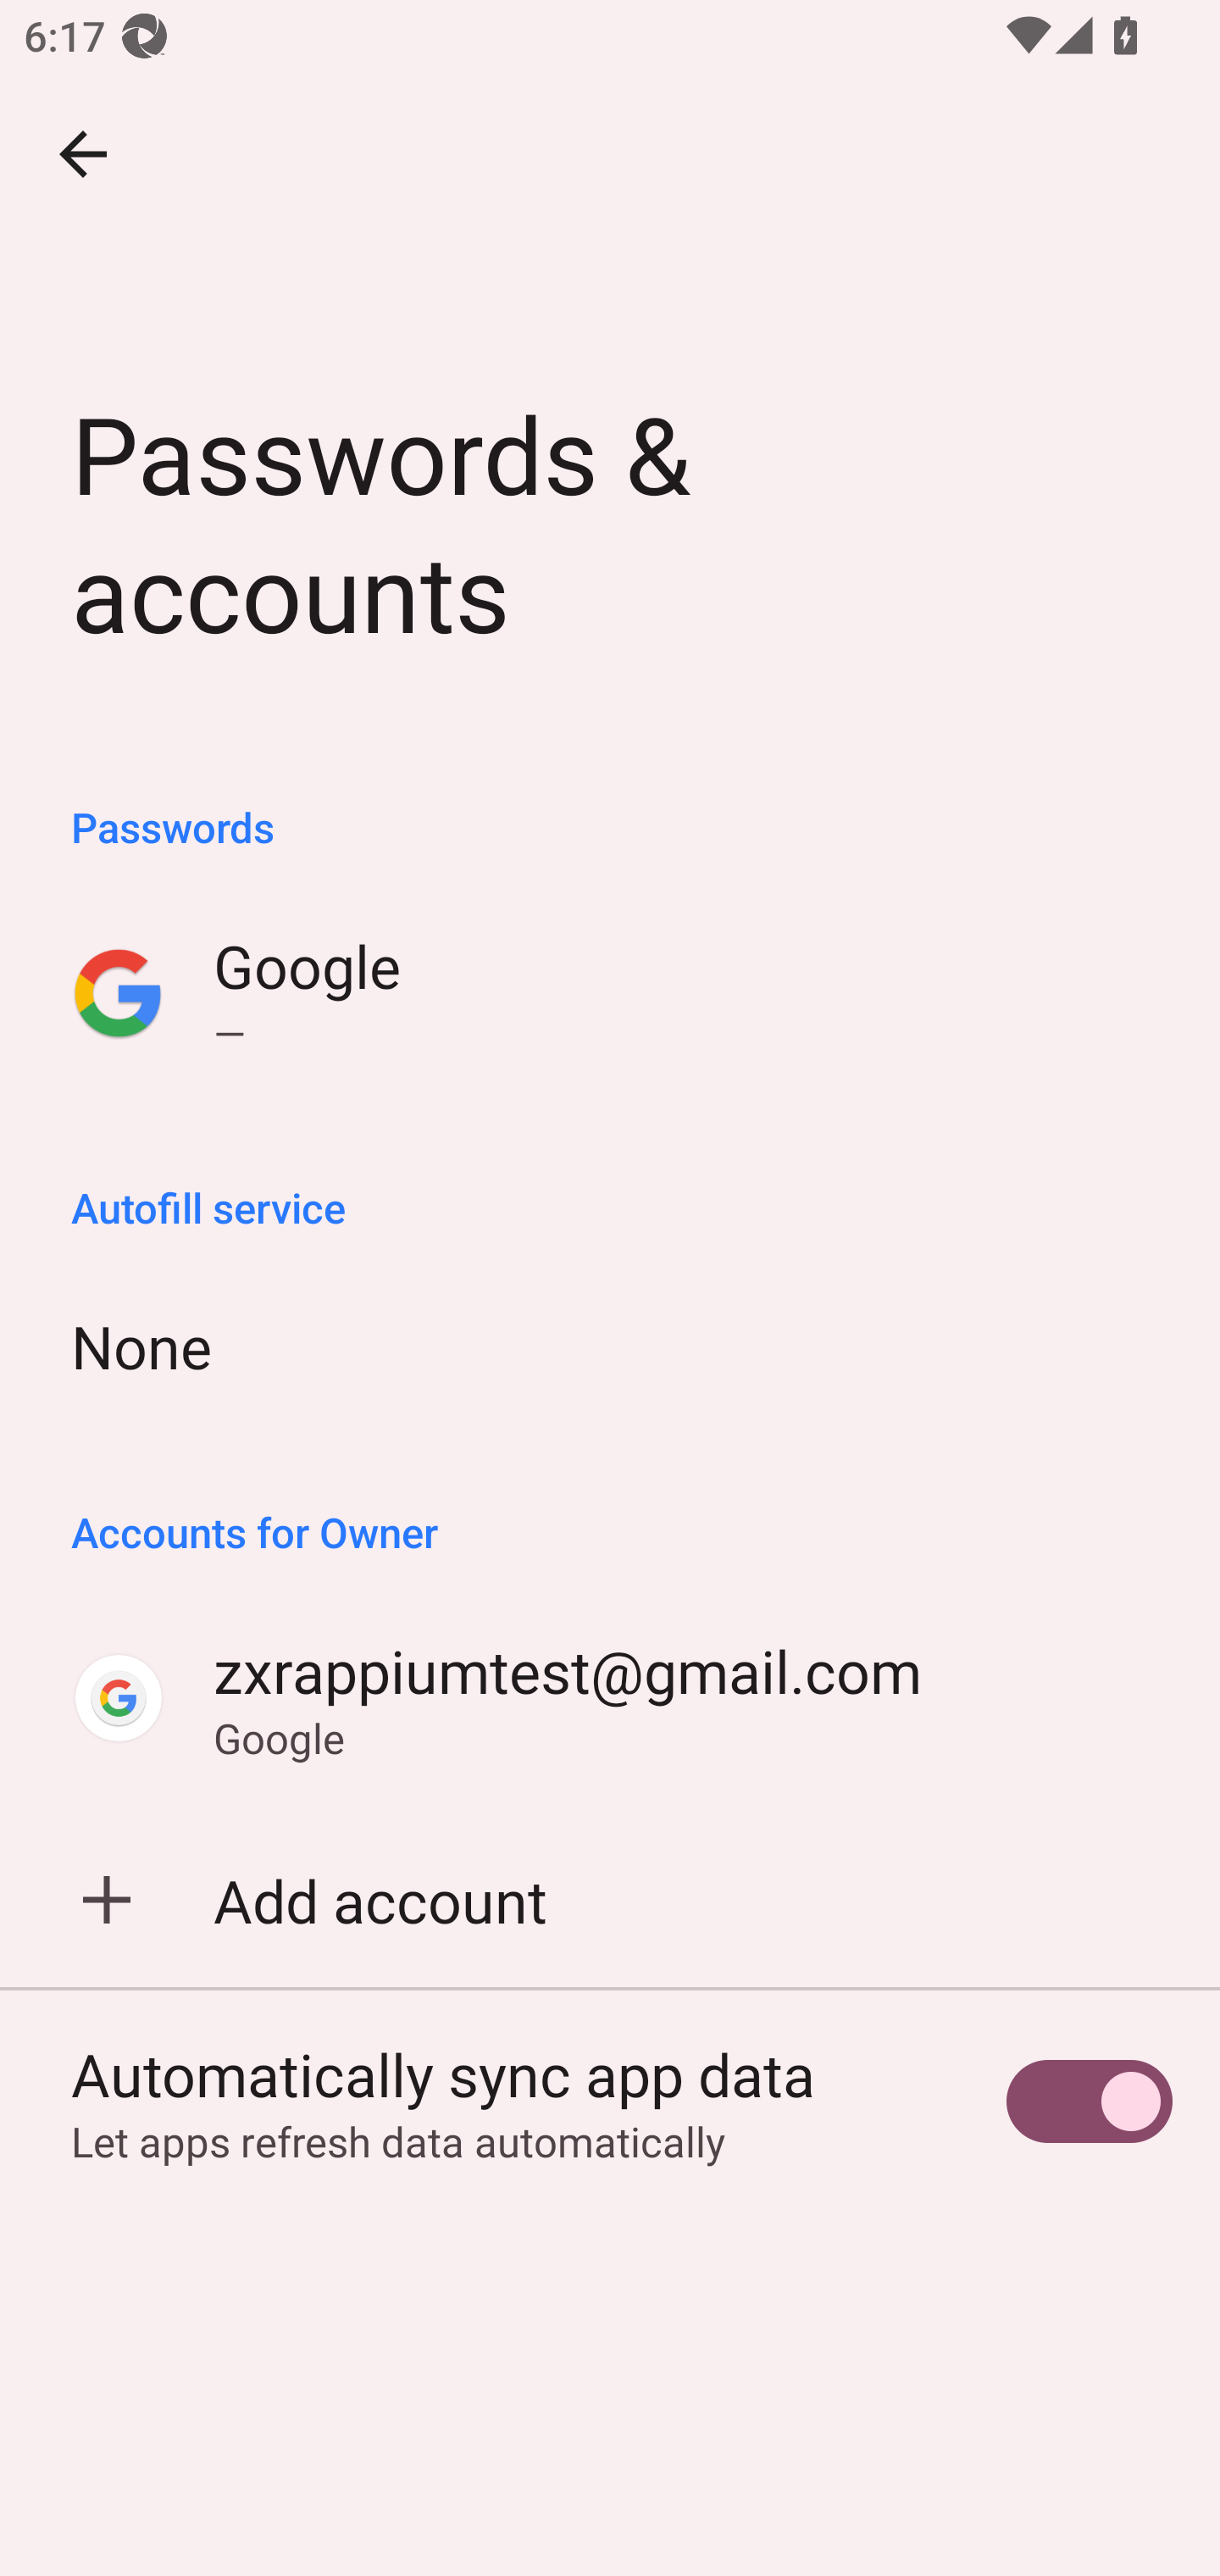 This screenshot has width=1220, height=2576. Describe the element at coordinates (610, 1900) in the screenshot. I see `Add account` at that location.